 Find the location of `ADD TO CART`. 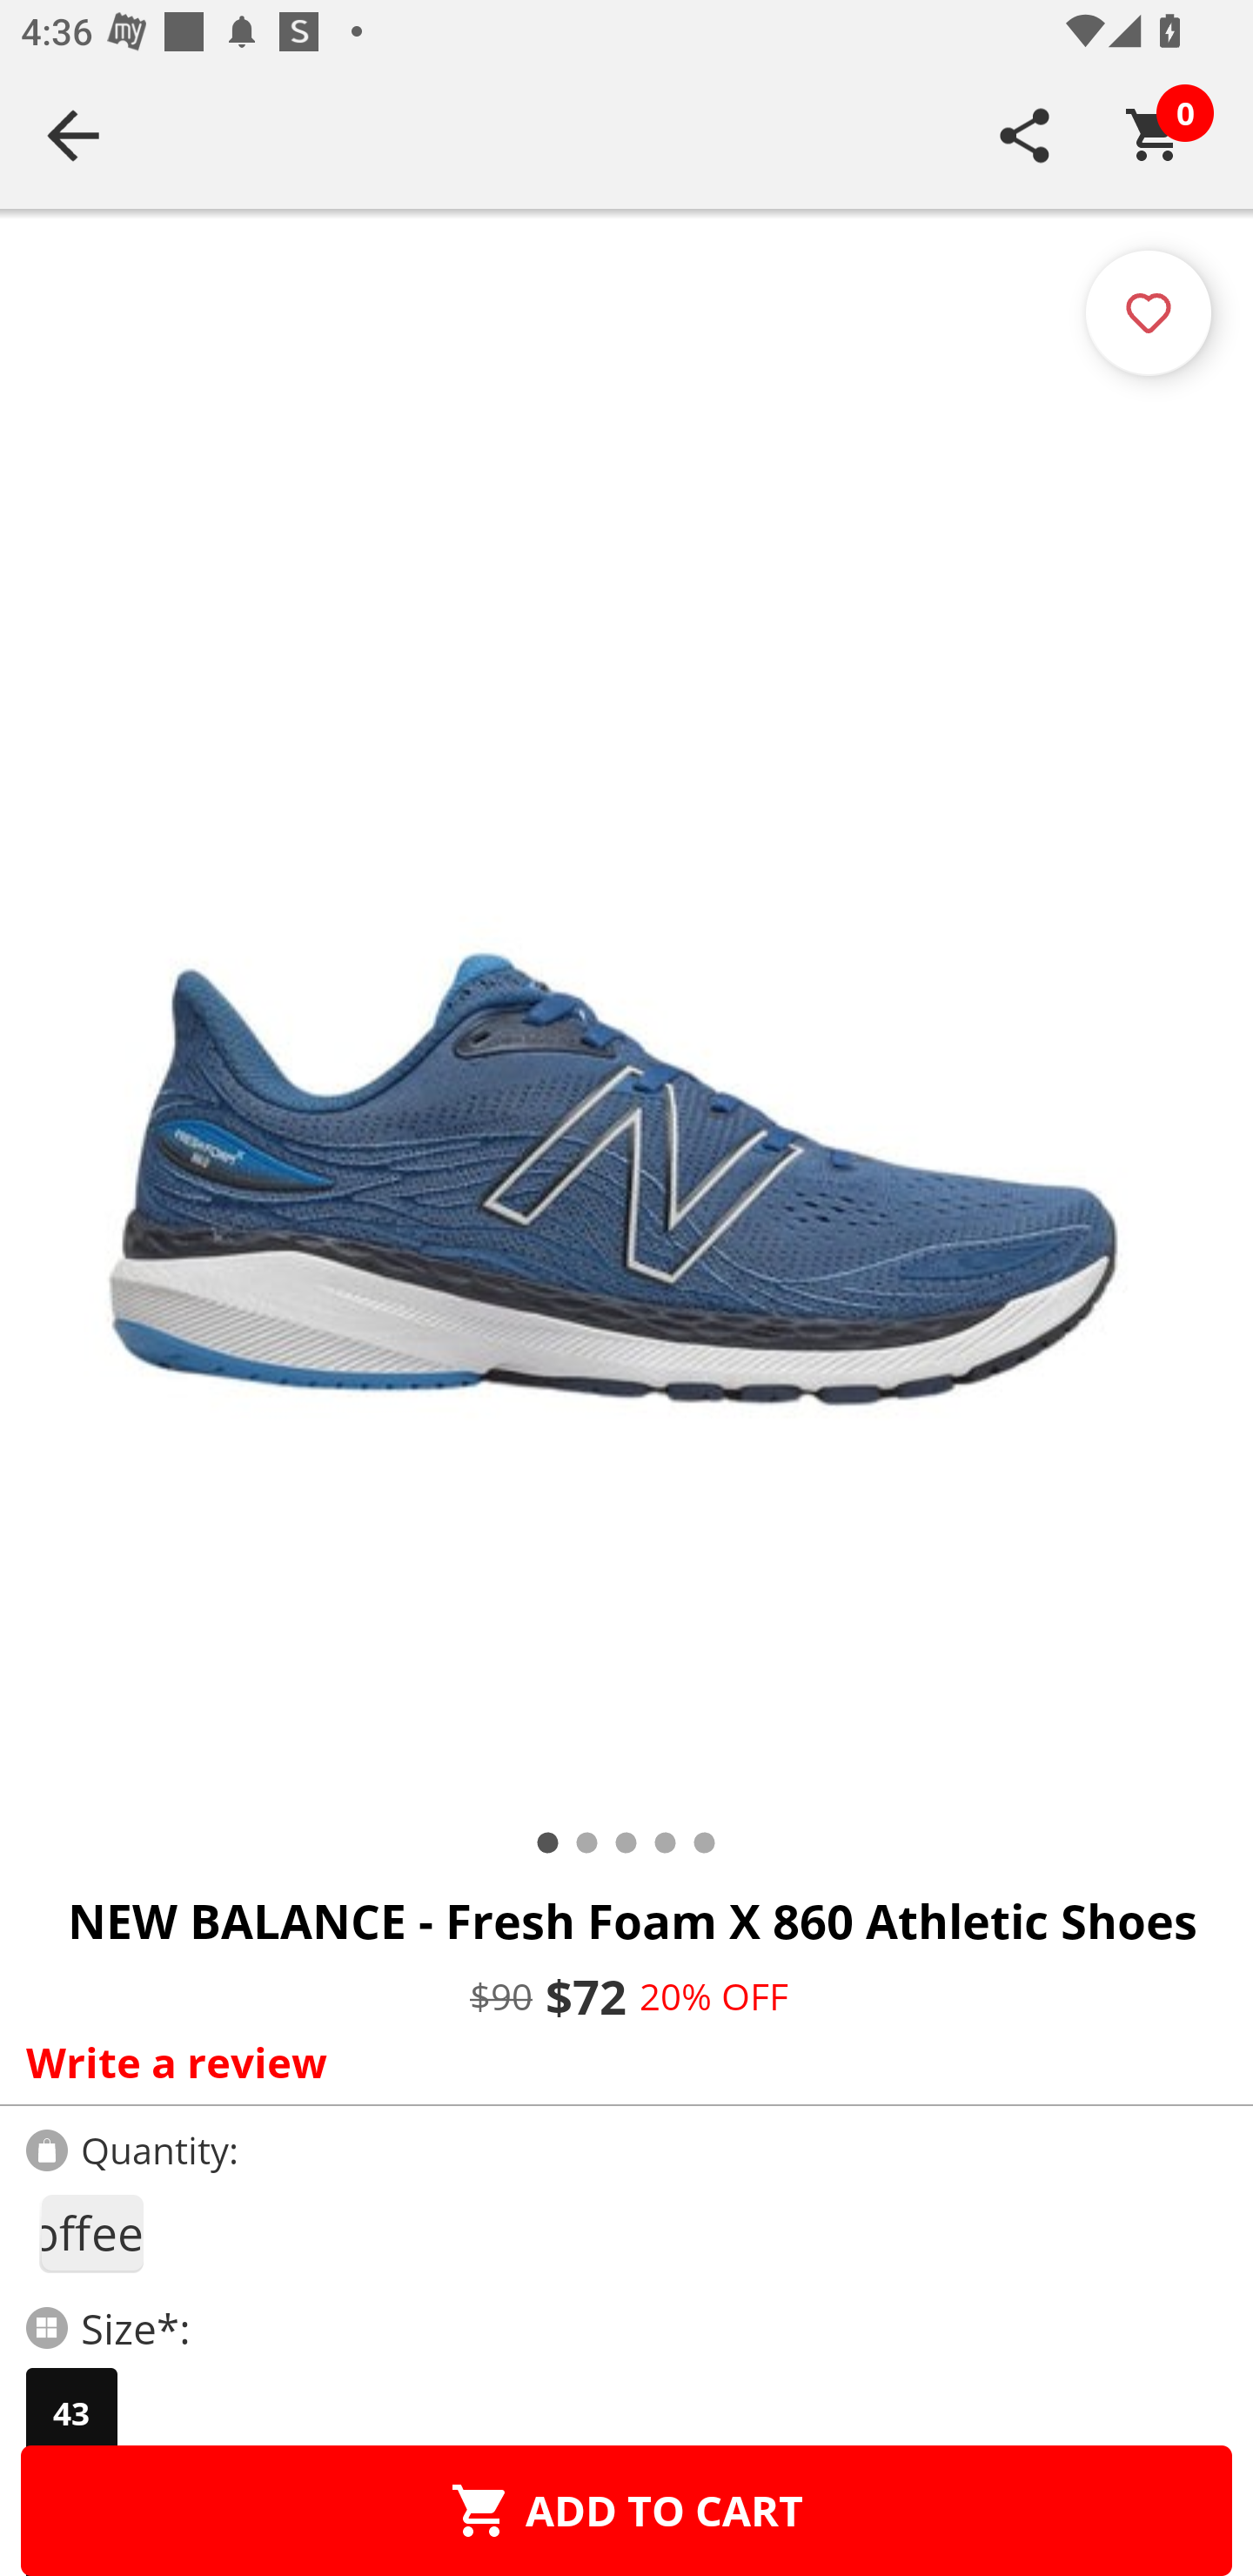

ADD TO CART is located at coordinates (626, 2510).